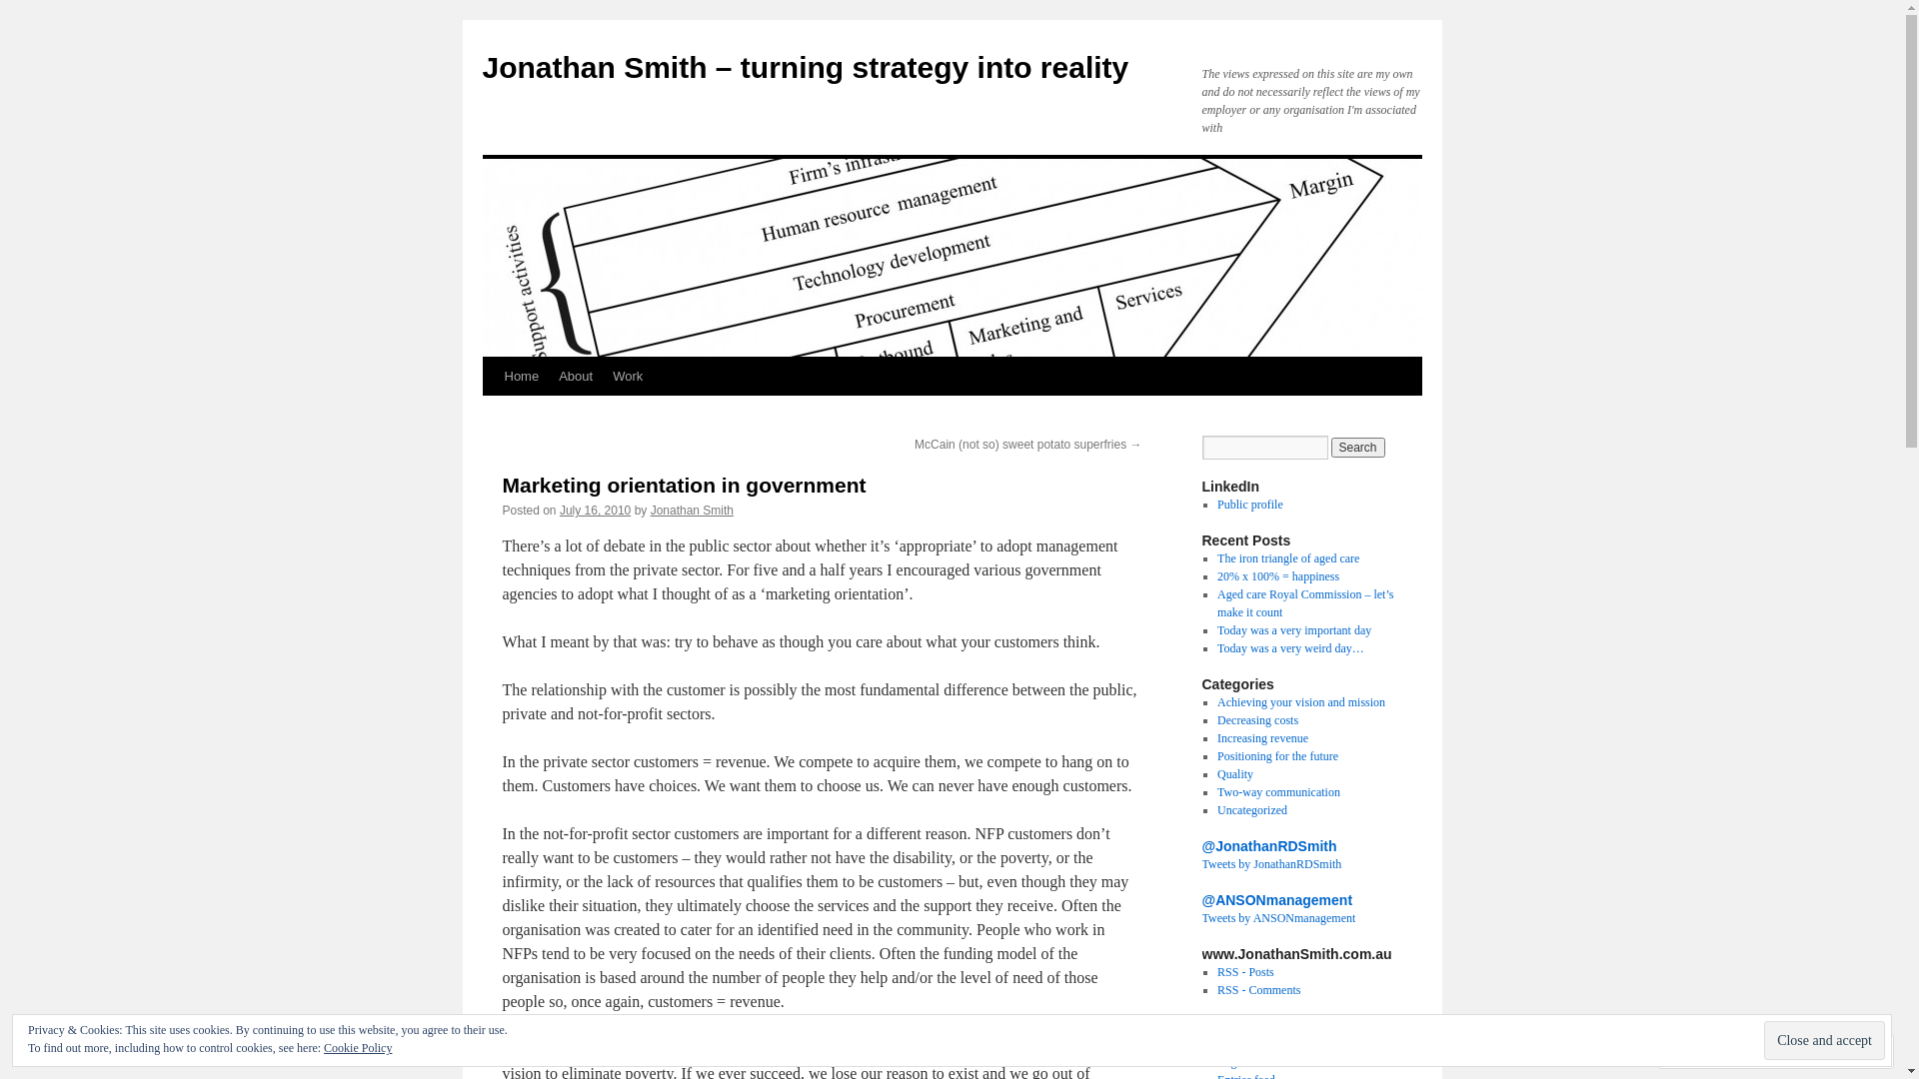 The width and height of the screenshot is (1919, 1079). Describe the element at coordinates (1271, 864) in the screenshot. I see `Tweets by JonathanRDSmith` at that location.